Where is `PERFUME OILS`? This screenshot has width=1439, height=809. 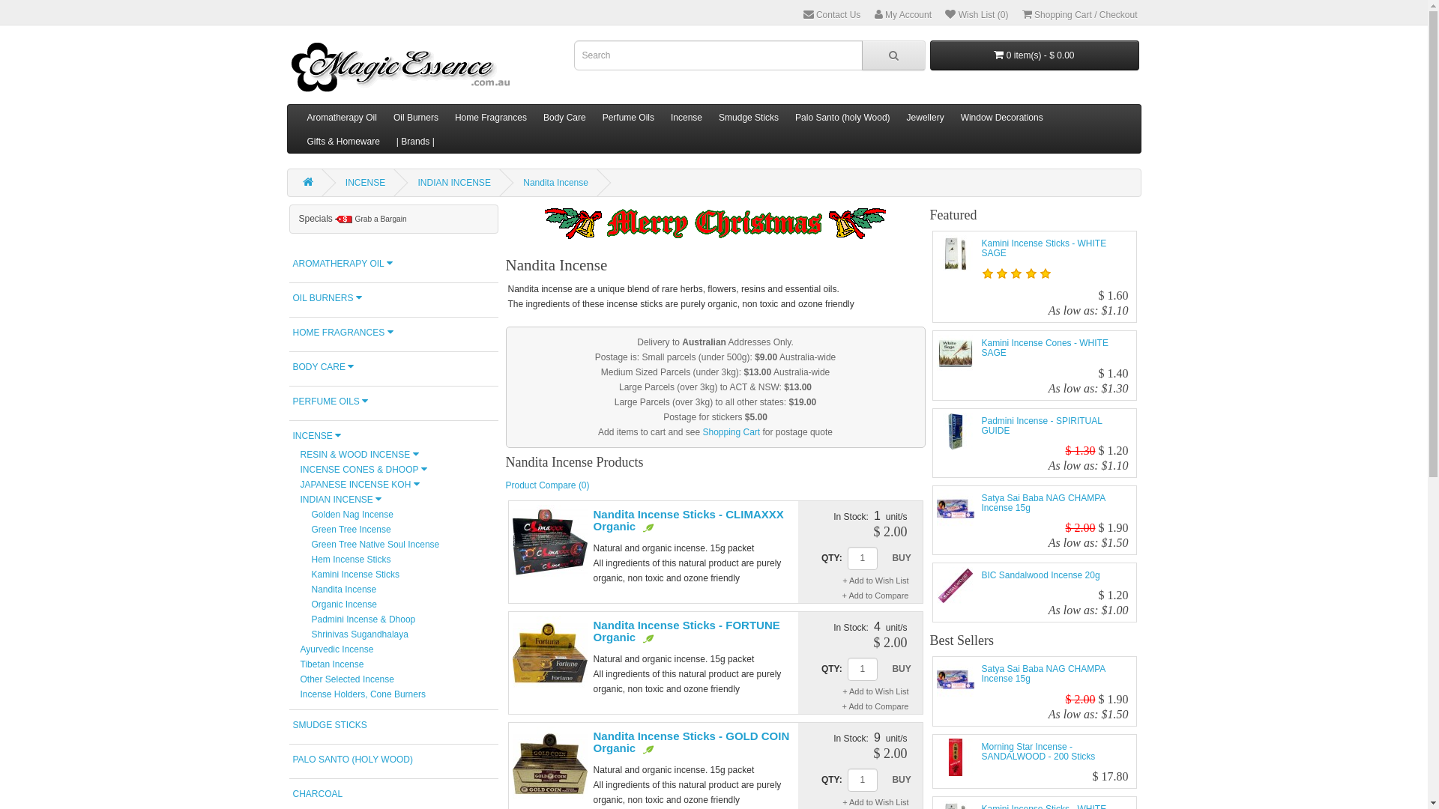
PERFUME OILS is located at coordinates (394, 402).